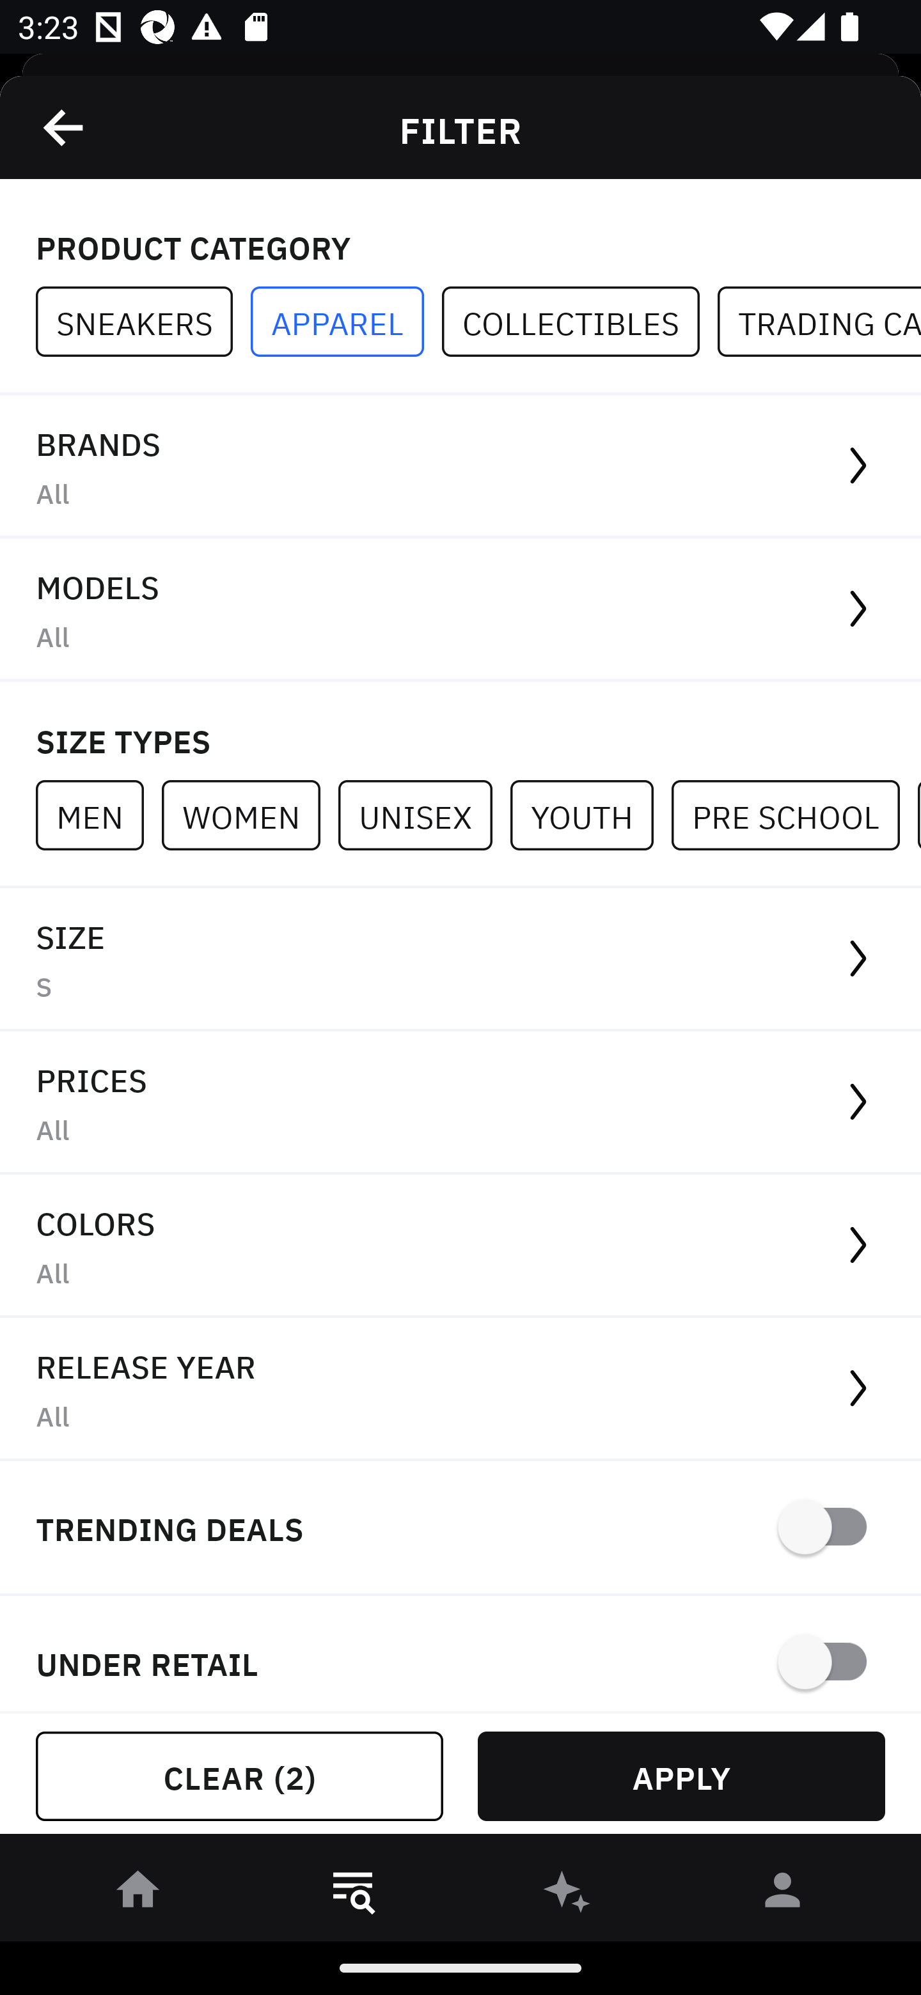 The width and height of the screenshot is (921, 1995). Describe the element at coordinates (460, 1103) in the screenshot. I see `PRICES All` at that location.